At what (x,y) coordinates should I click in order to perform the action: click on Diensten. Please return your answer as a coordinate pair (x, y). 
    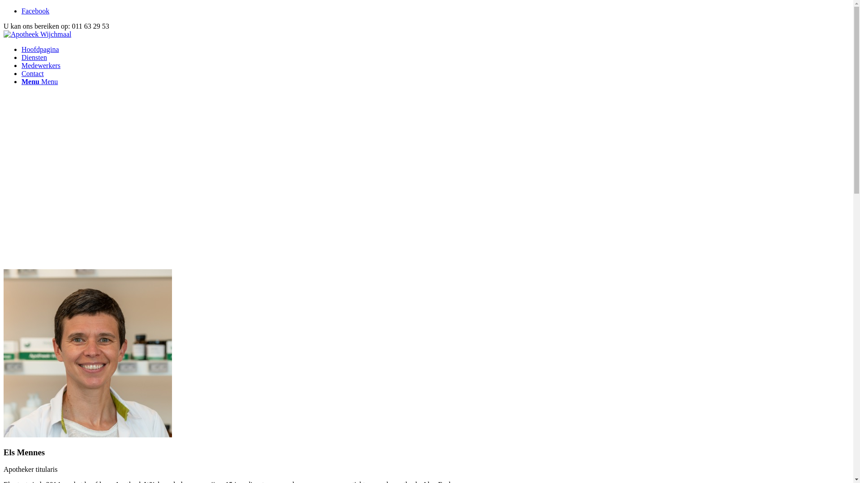
    Looking at the image, I should click on (34, 57).